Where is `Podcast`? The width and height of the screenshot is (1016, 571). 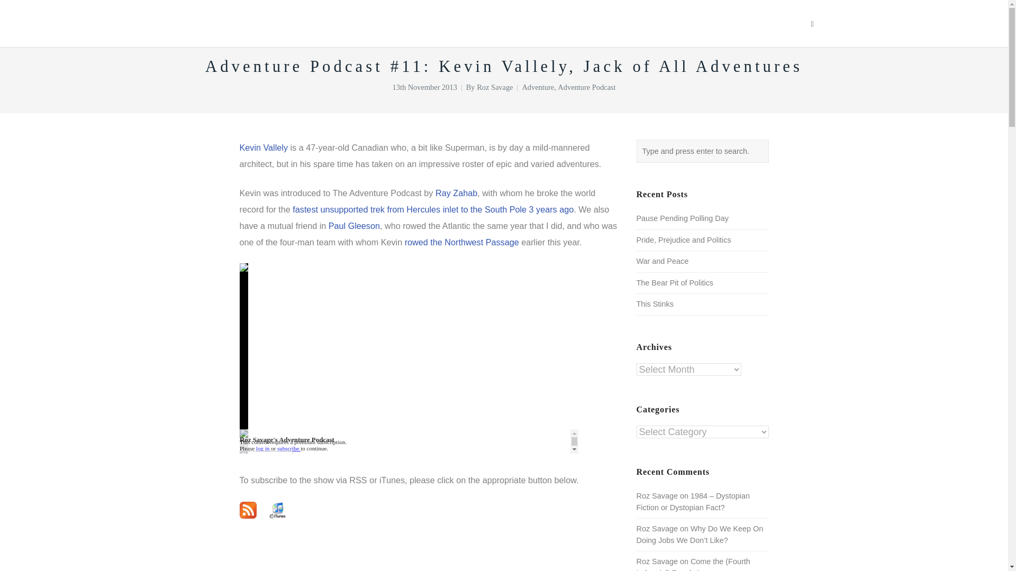
Podcast is located at coordinates (674, 23).